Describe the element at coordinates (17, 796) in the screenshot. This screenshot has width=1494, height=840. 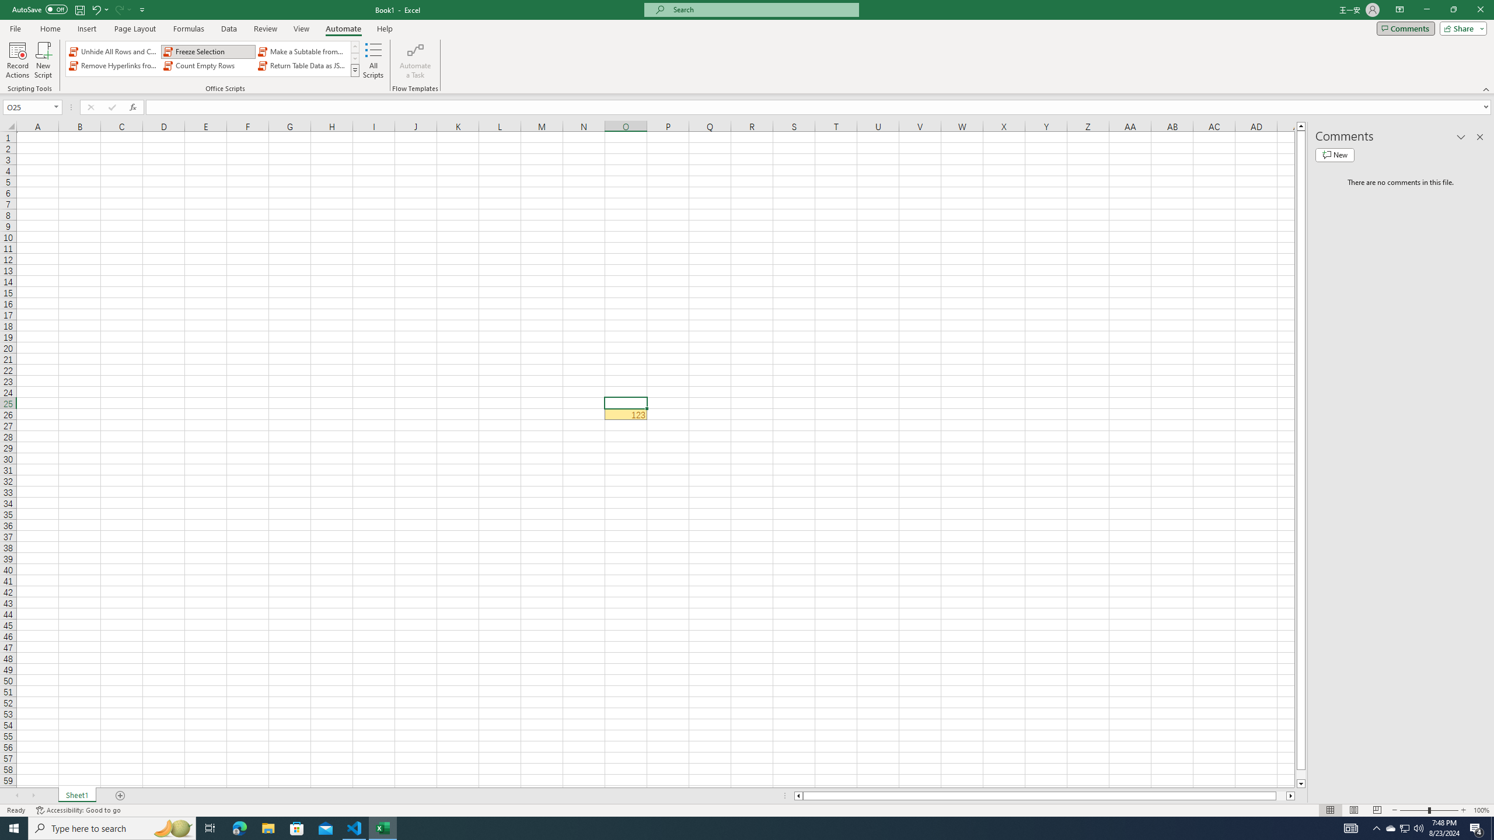
I see `Scroll Left` at that location.